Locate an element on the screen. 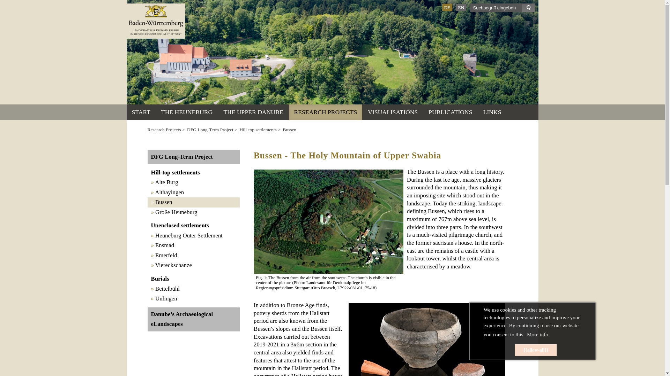  THE HEUNEBURG is located at coordinates (187, 112).